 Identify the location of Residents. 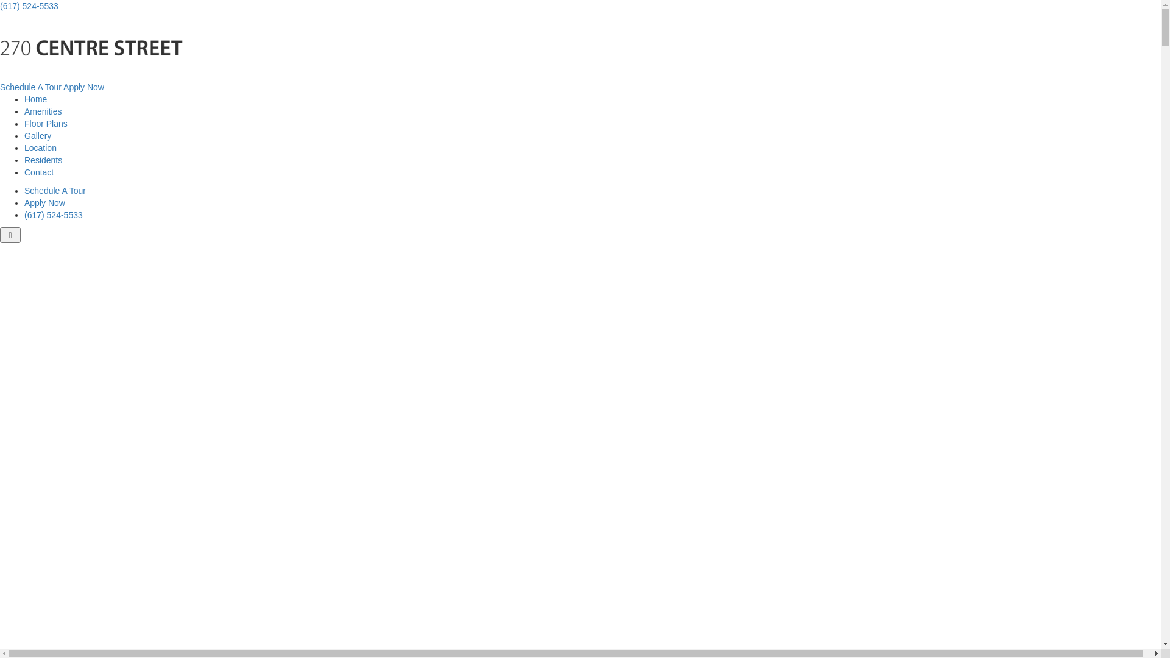
(43, 160).